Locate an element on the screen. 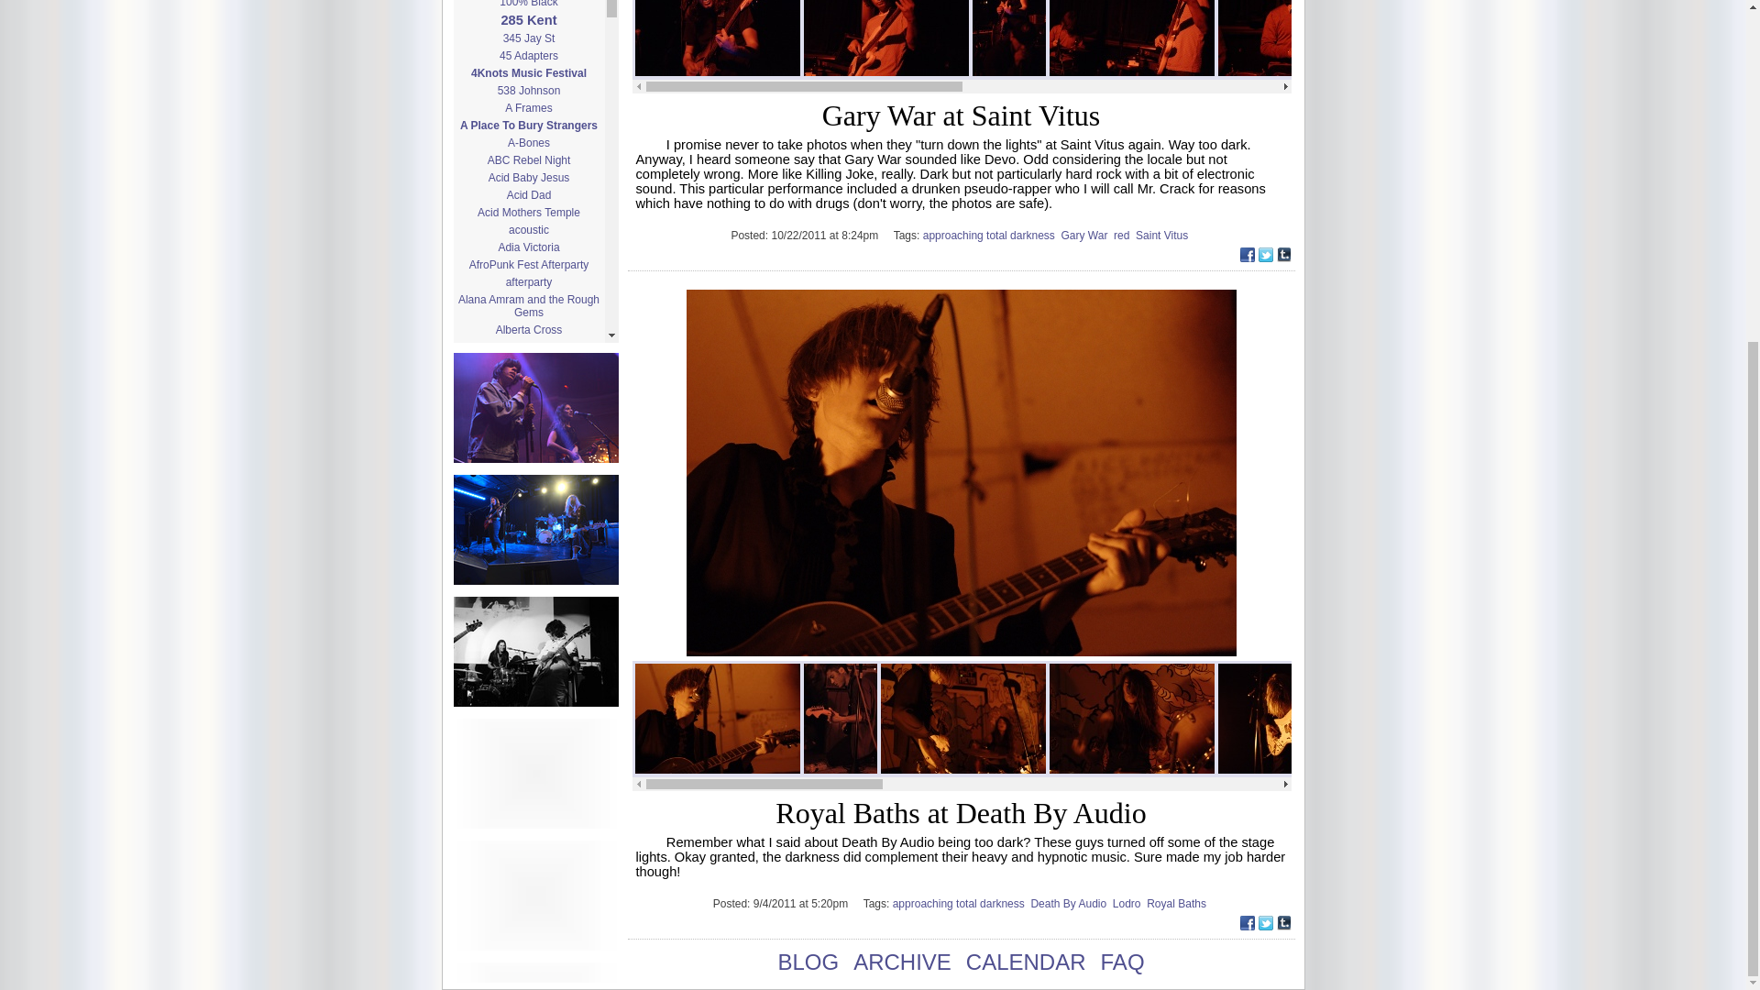  Share on Facebook is located at coordinates (1246, 257).